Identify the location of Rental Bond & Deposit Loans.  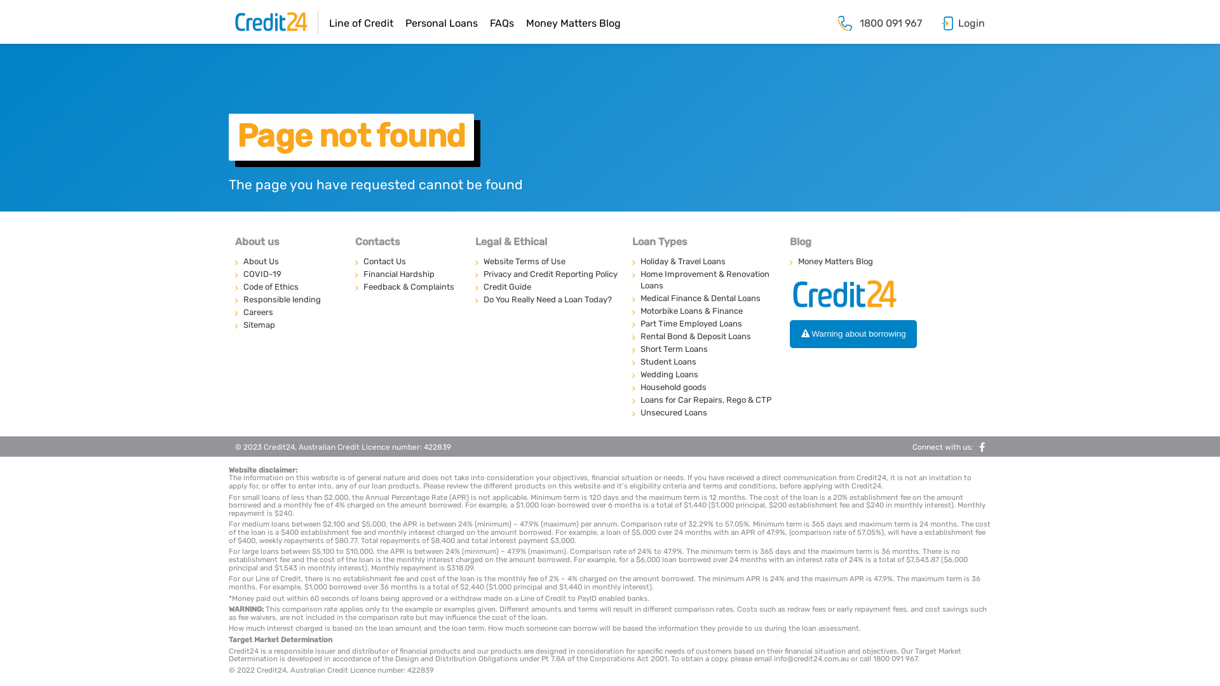
(703, 337).